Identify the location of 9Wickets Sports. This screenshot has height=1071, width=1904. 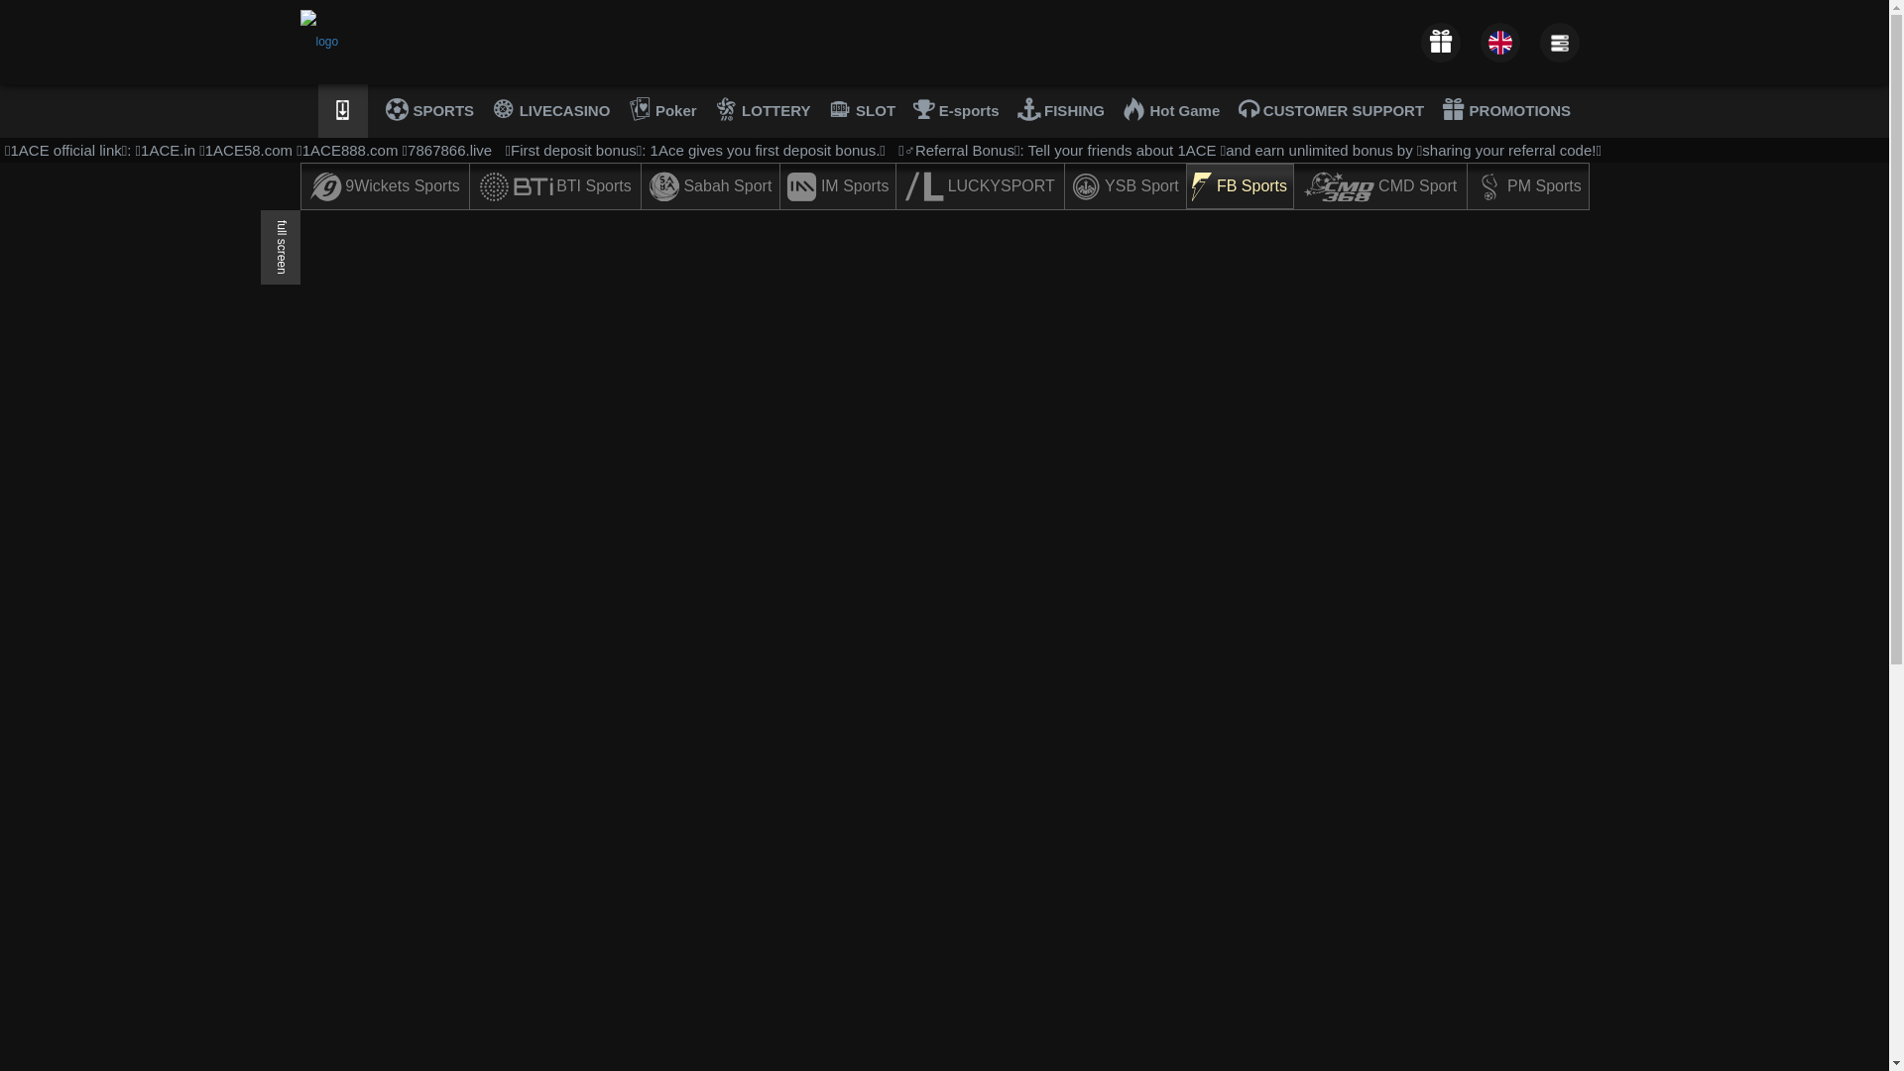
(386, 186).